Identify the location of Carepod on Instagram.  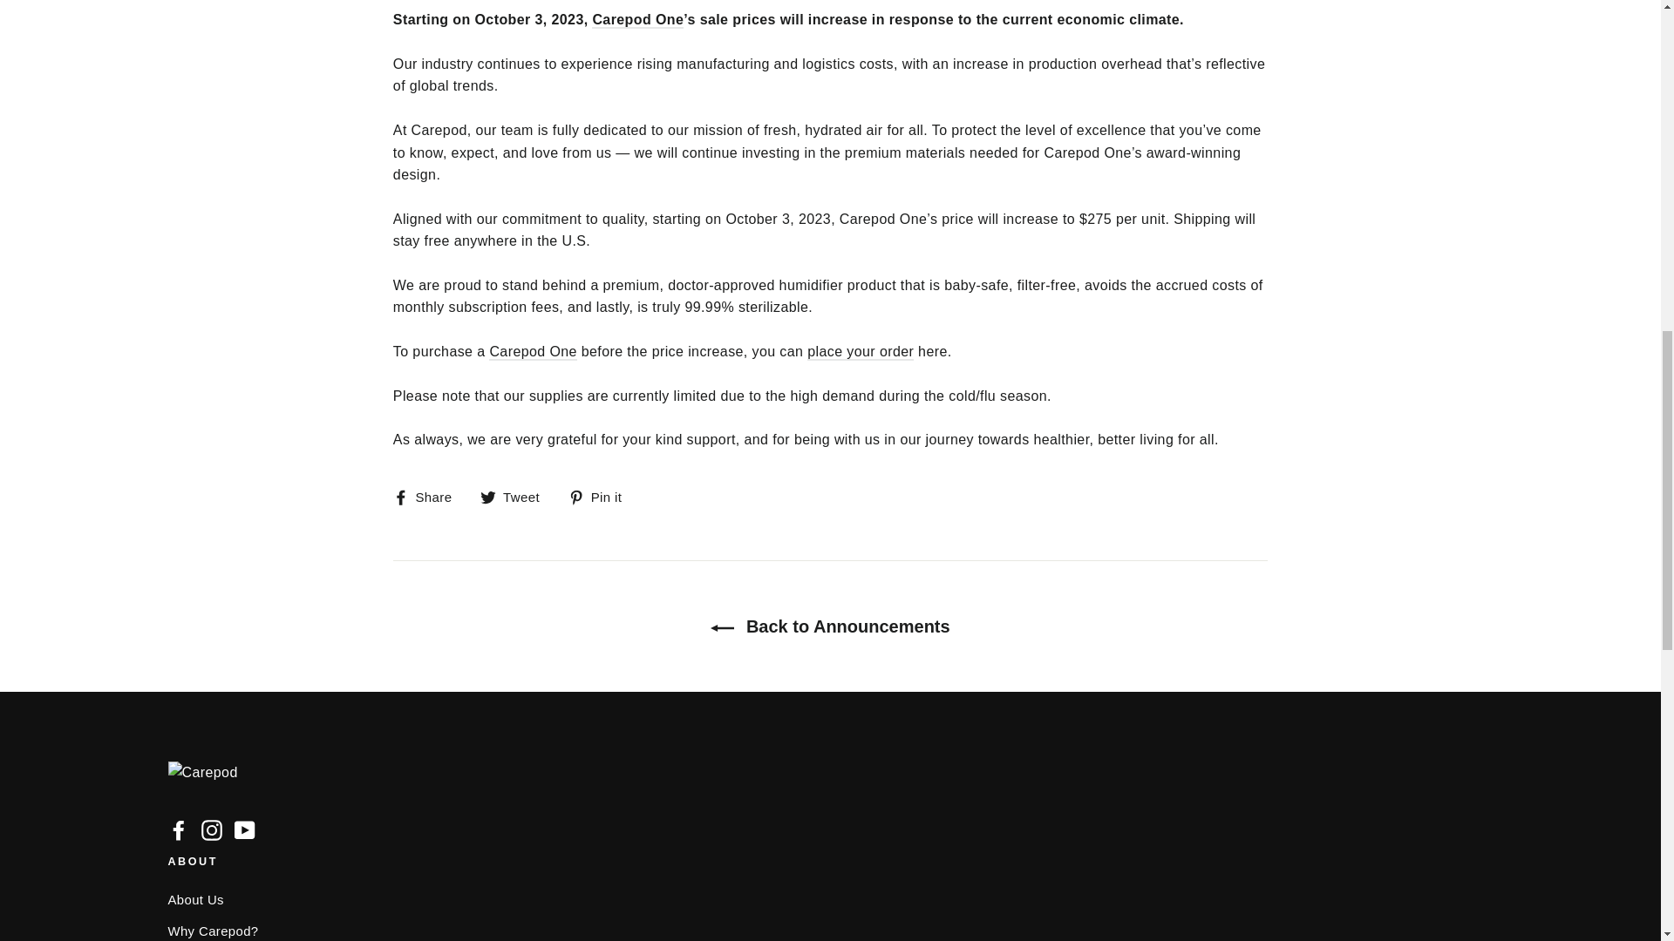
(211, 829).